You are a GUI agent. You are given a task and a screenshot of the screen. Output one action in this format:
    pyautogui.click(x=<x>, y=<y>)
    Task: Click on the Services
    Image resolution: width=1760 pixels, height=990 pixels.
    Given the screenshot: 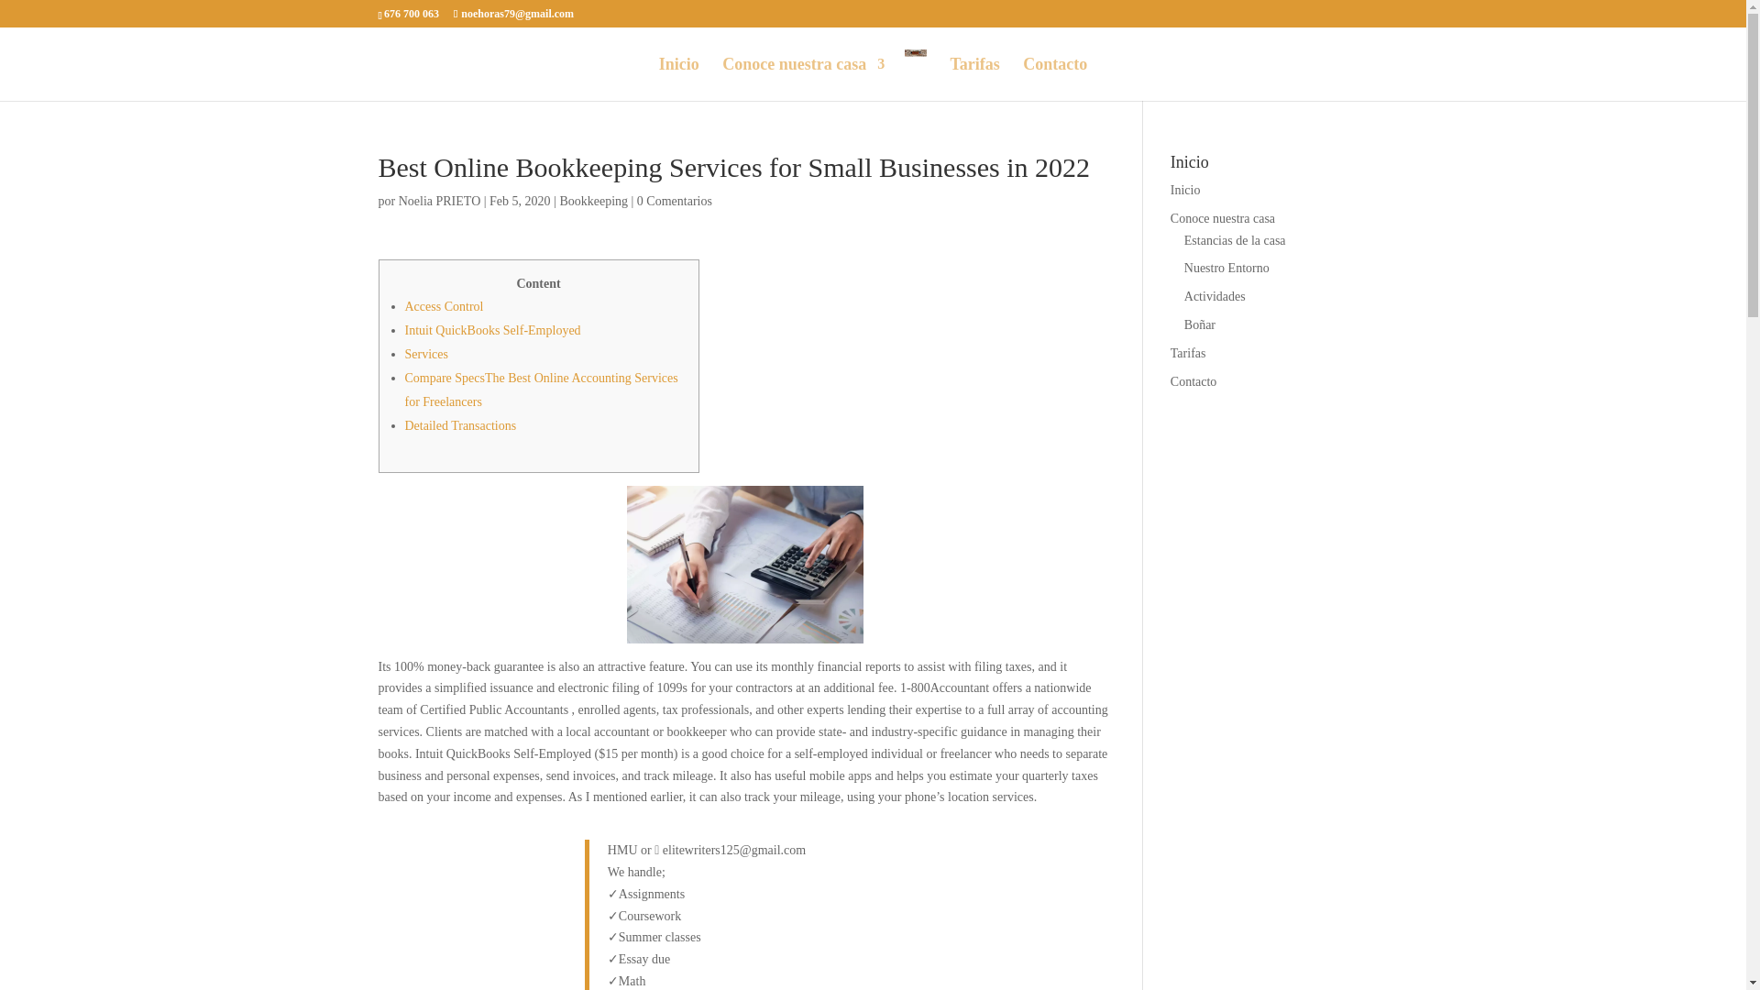 What is the action you would take?
    pyautogui.click(x=426, y=354)
    